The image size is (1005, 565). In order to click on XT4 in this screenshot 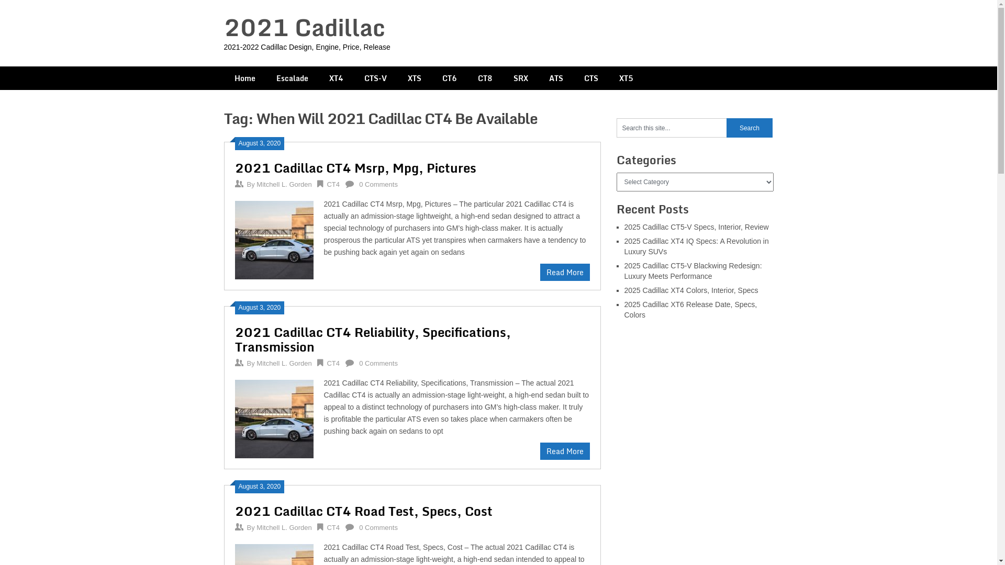, I will do `click(336, 78)`.